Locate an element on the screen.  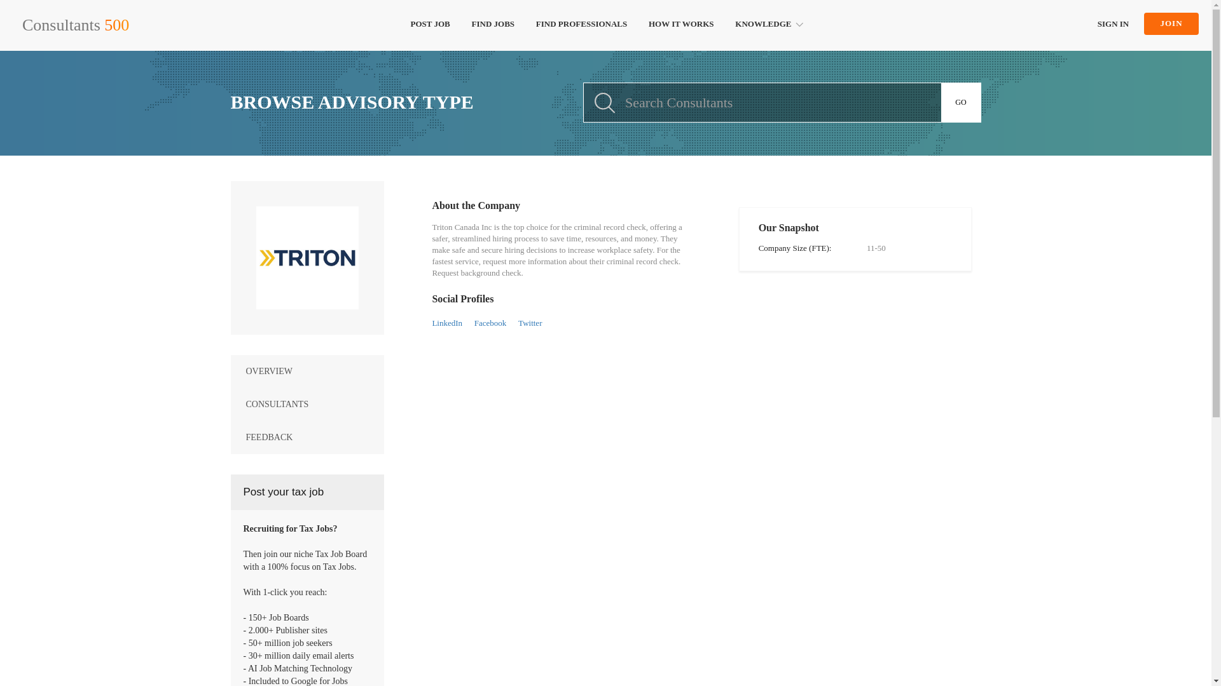
OVERVIEW is located at coordinates (307, 372).